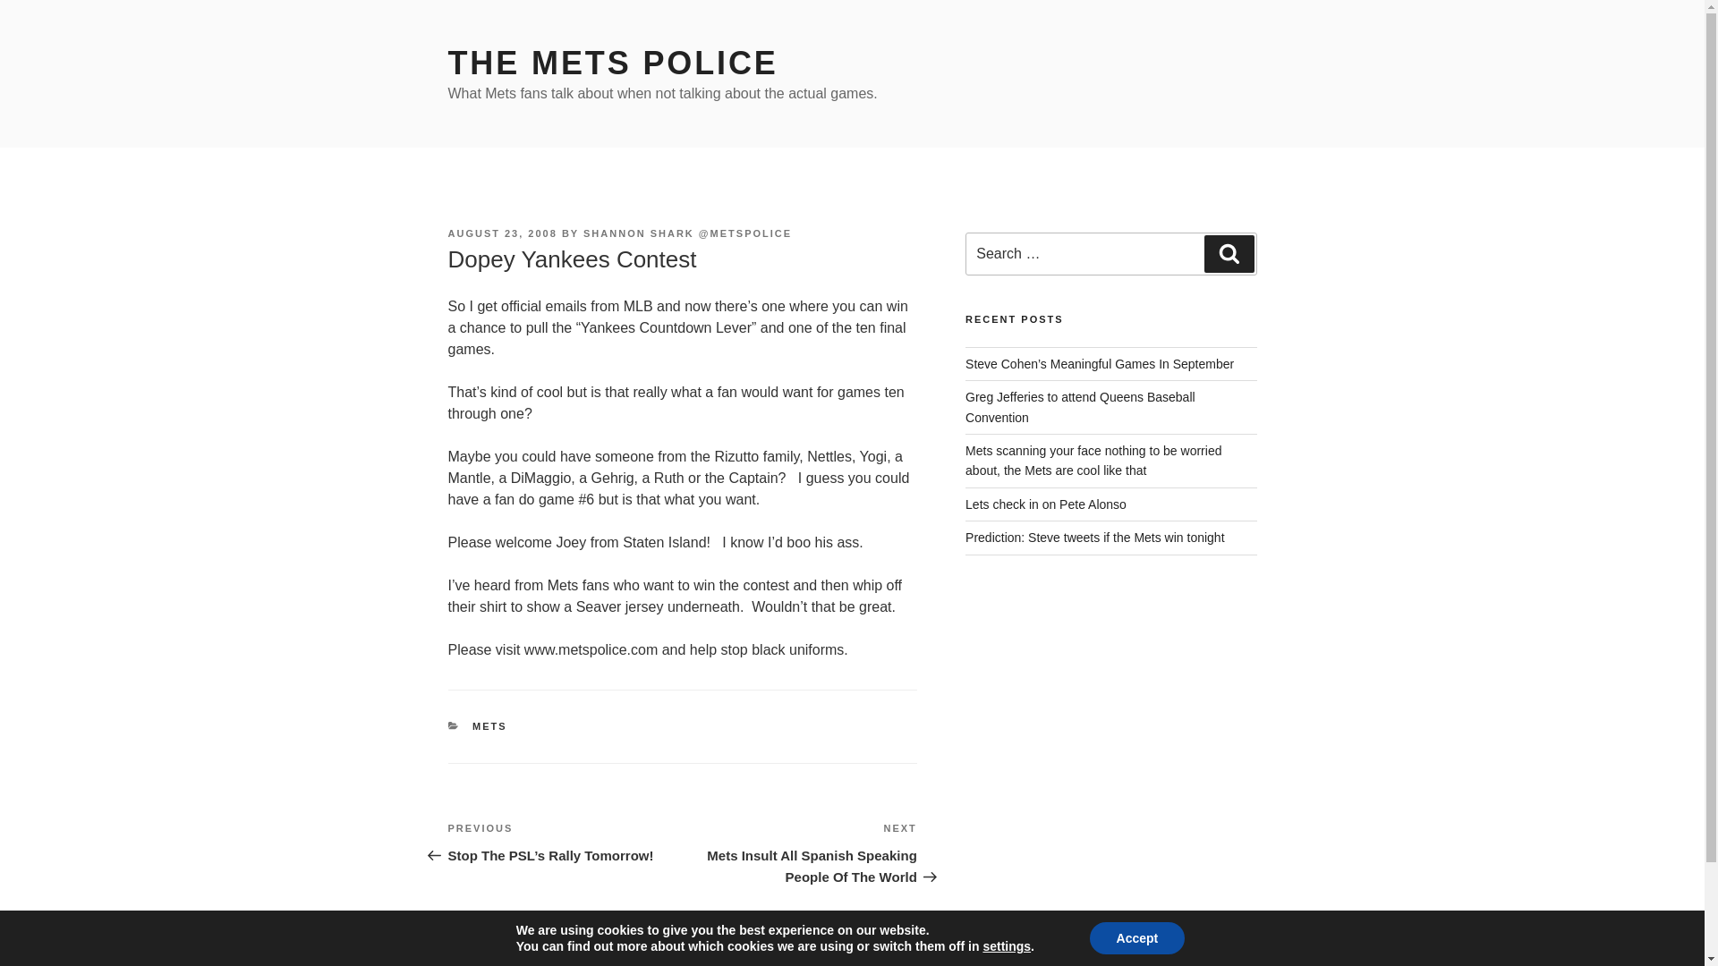  Describe the element at coordinates (1229, 254) in the screenshot. I see `Search` at that location.